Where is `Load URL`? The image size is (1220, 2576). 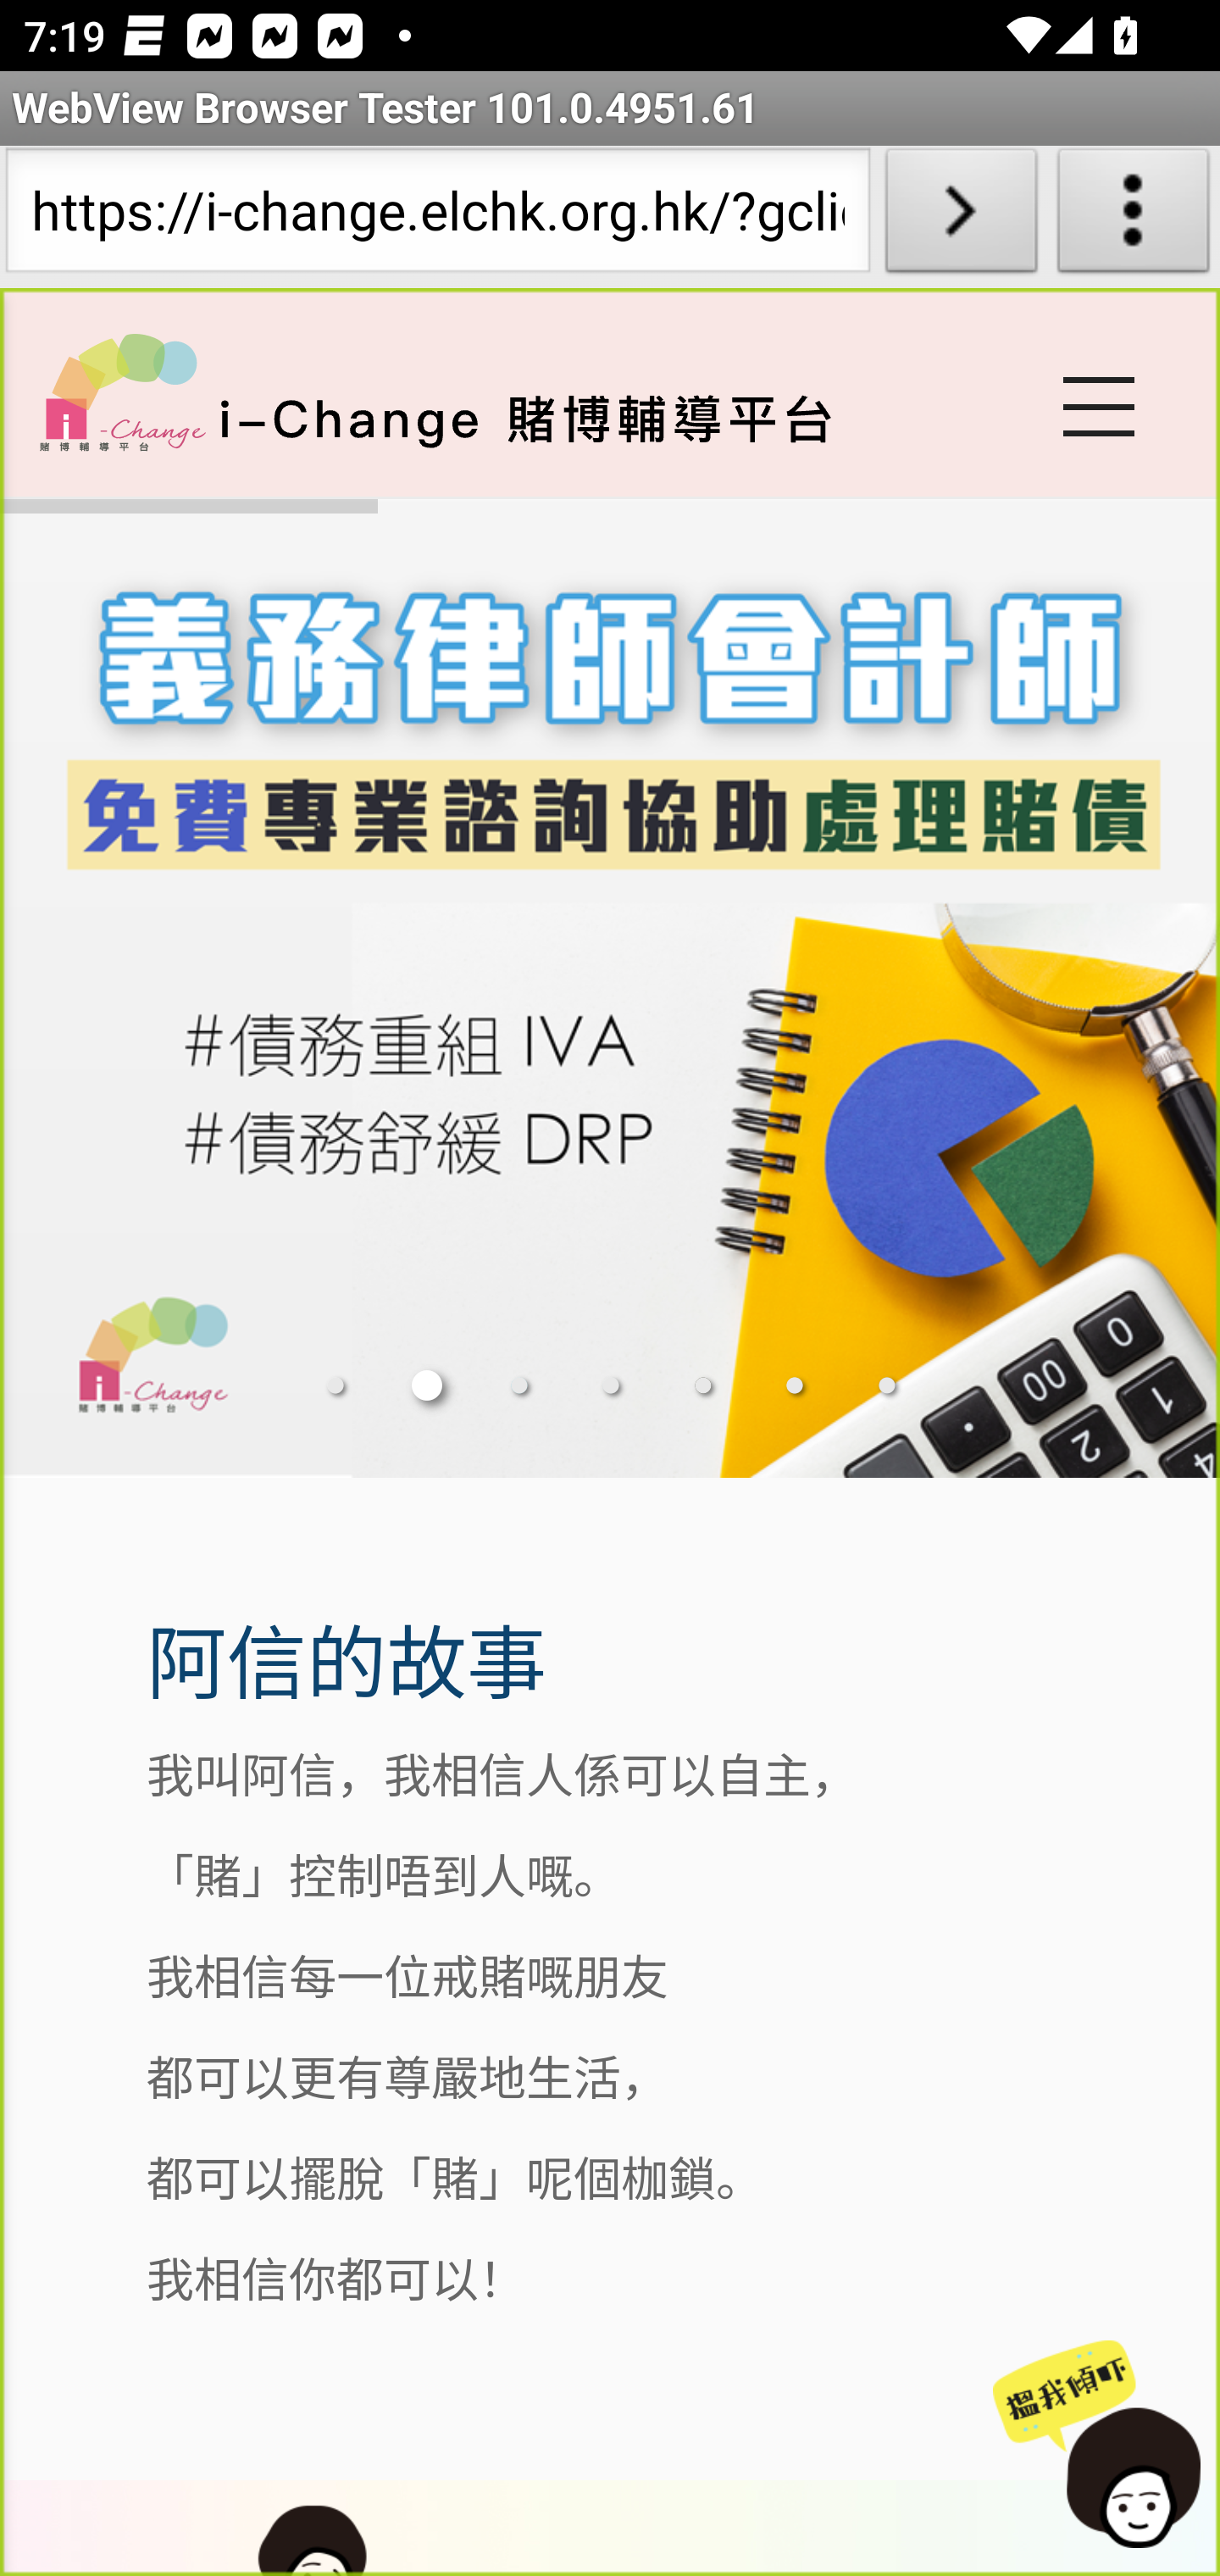 Load URL is located at coordinates (961, 217).